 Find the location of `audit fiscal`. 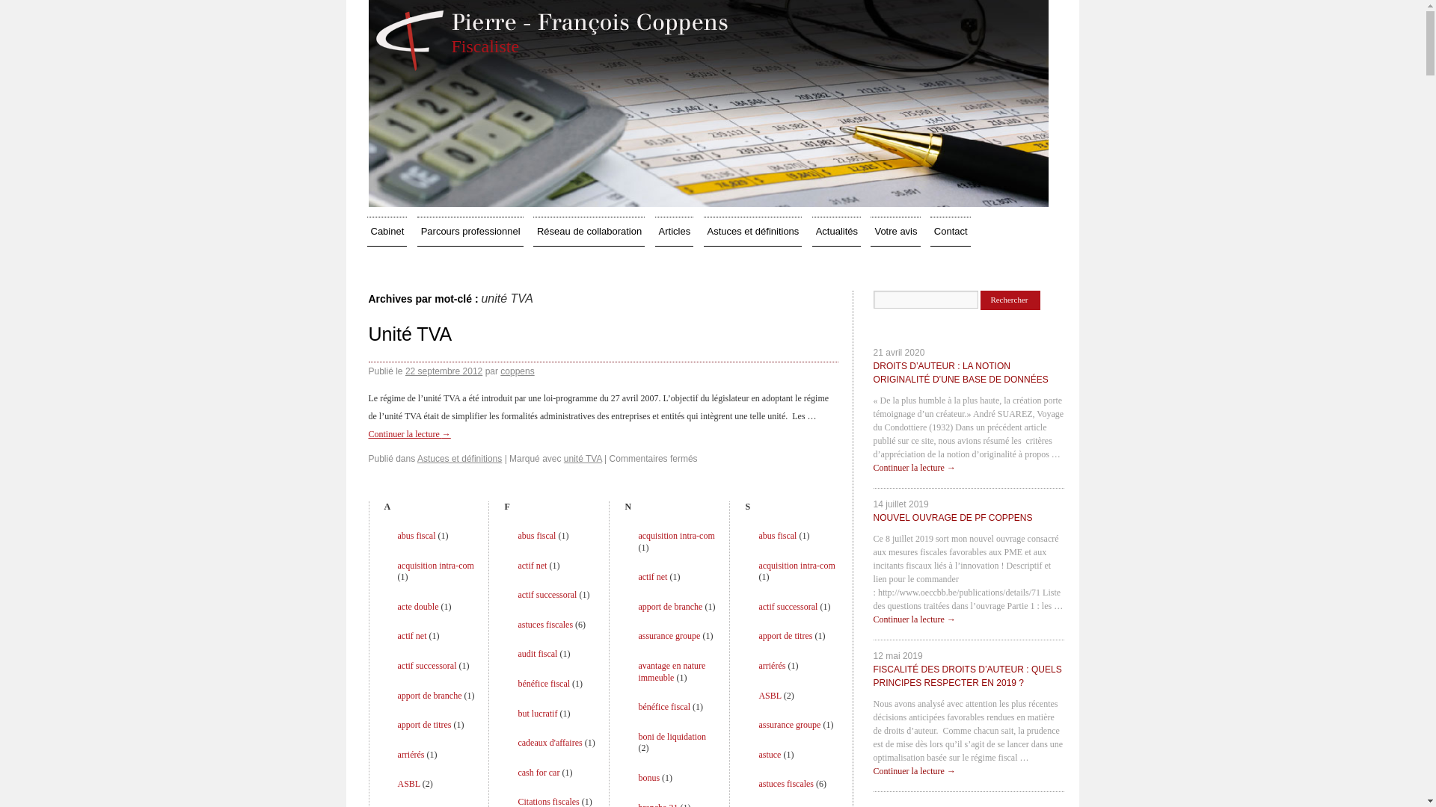

audit fiscal is located at coordinates (537, 654).